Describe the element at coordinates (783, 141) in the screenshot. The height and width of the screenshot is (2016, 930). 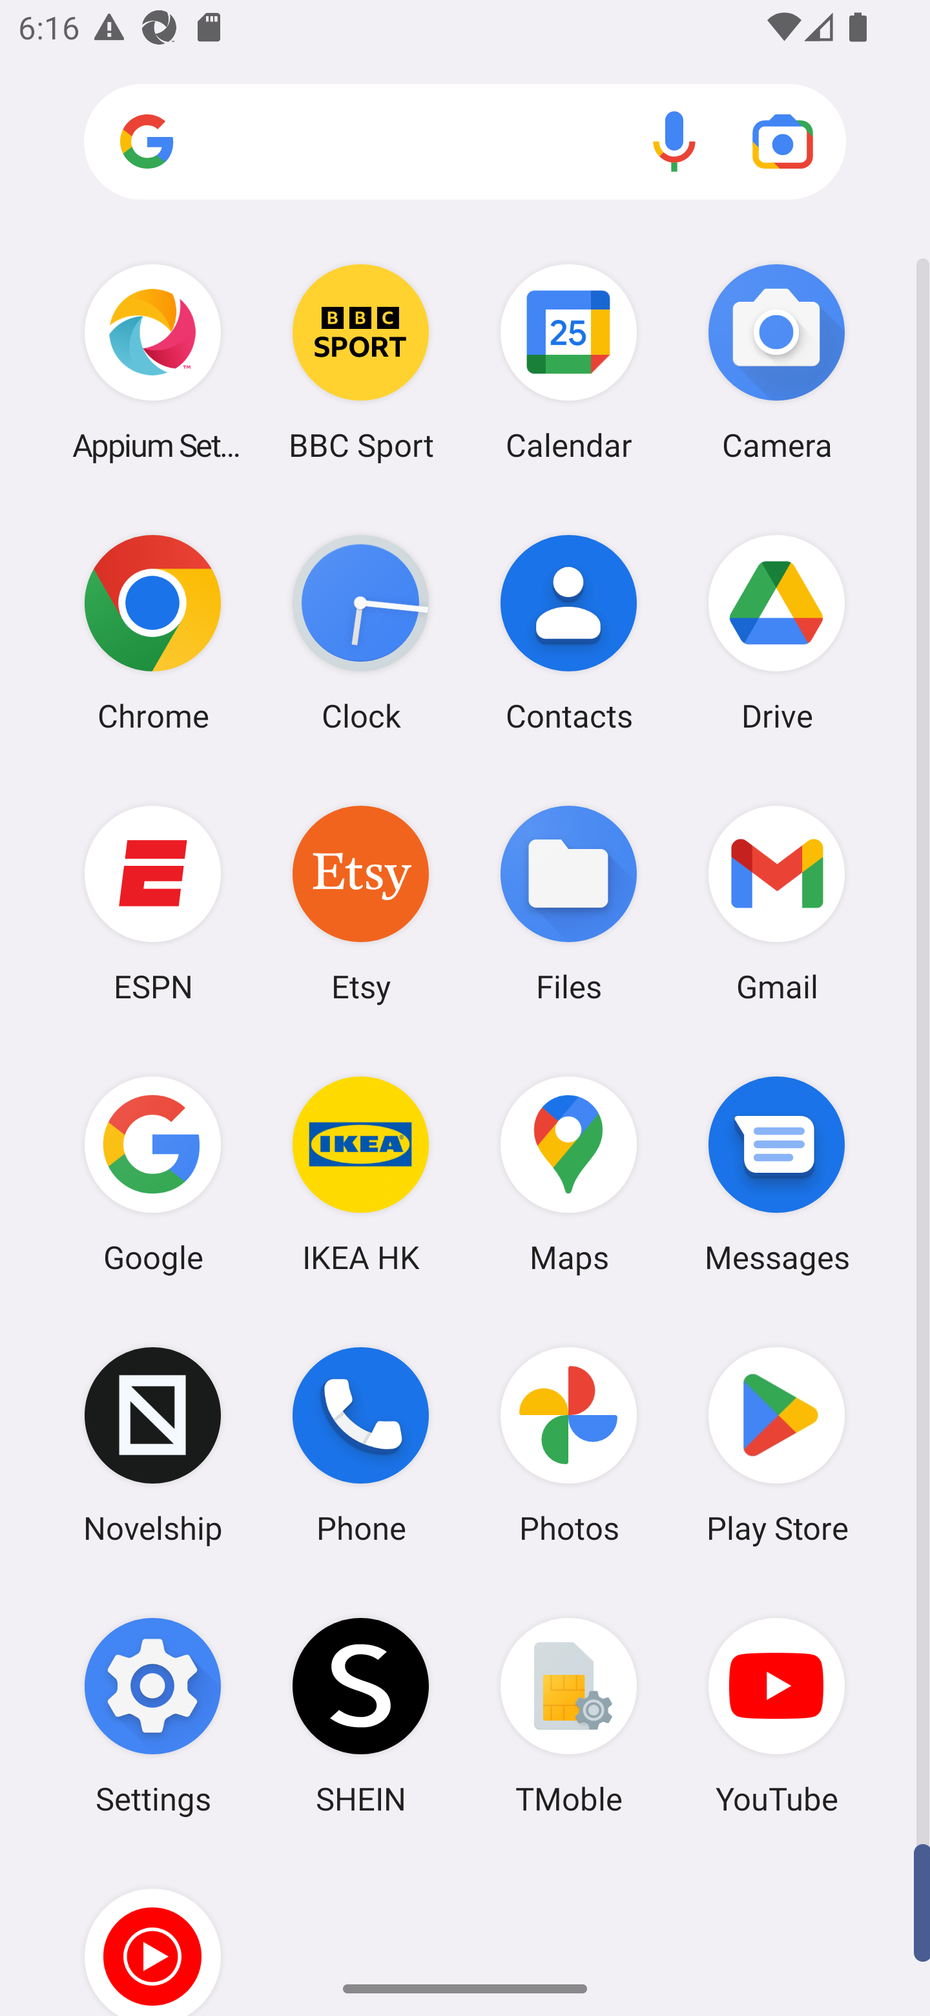
I see `Google Lens` at that location.